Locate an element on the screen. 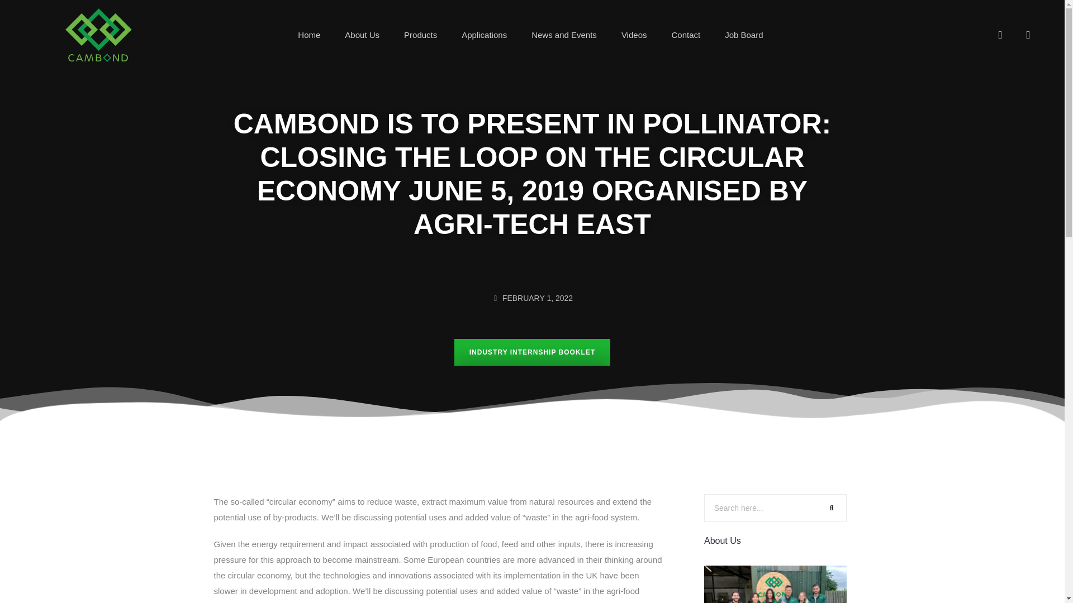 Image resolution: width=1073 pixels, height=603 pixels. Contact is located at coordinates (685, 35).